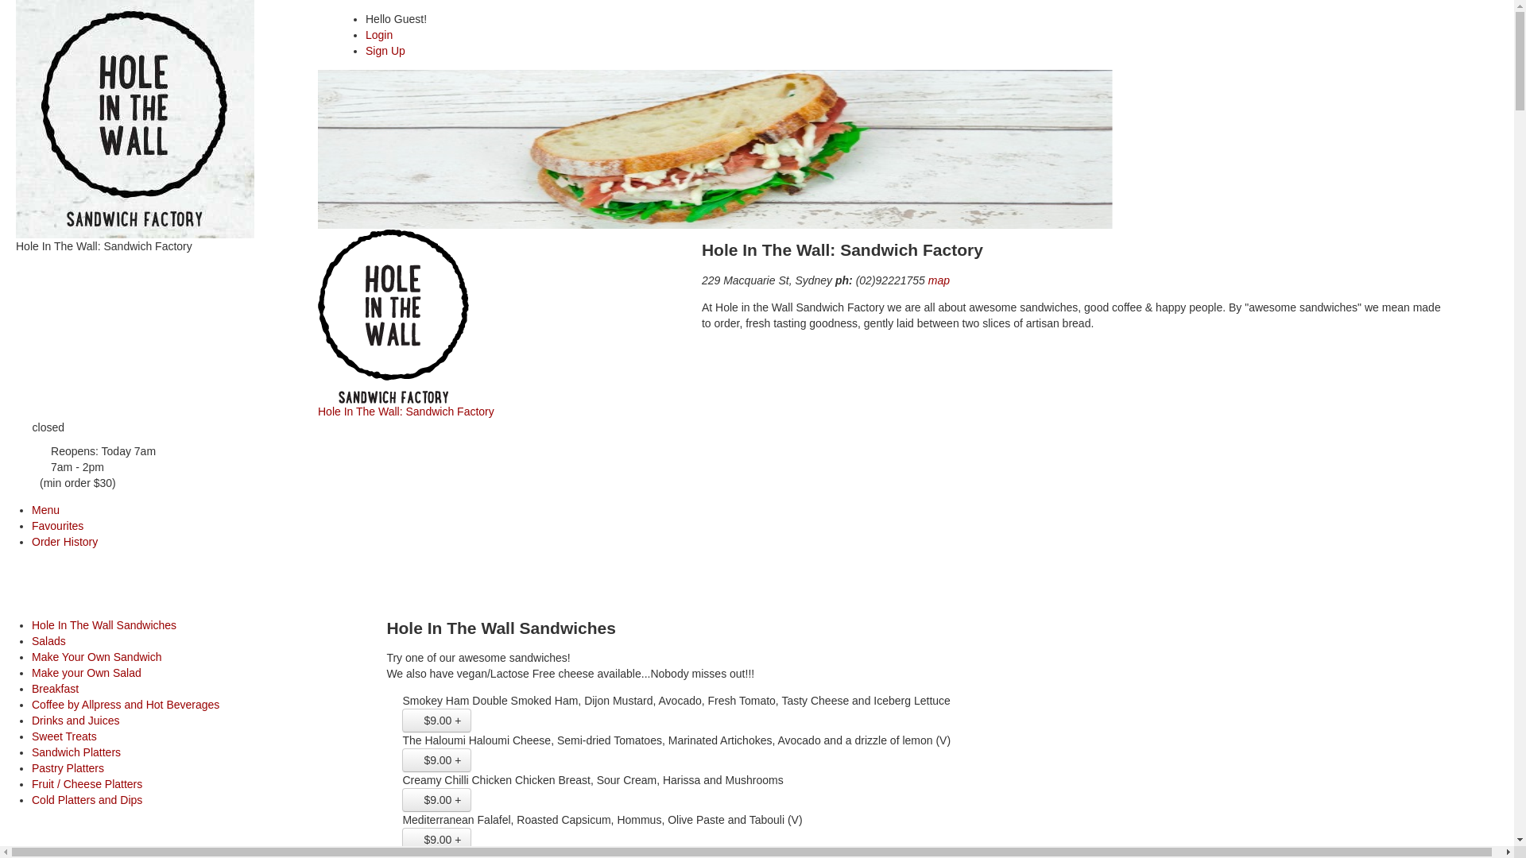 This screenshot has width=1526, height=858. Describe the element at coordinates (87, 784) in the screenshot. I see `Fruit / Cheese Platters` at that location.